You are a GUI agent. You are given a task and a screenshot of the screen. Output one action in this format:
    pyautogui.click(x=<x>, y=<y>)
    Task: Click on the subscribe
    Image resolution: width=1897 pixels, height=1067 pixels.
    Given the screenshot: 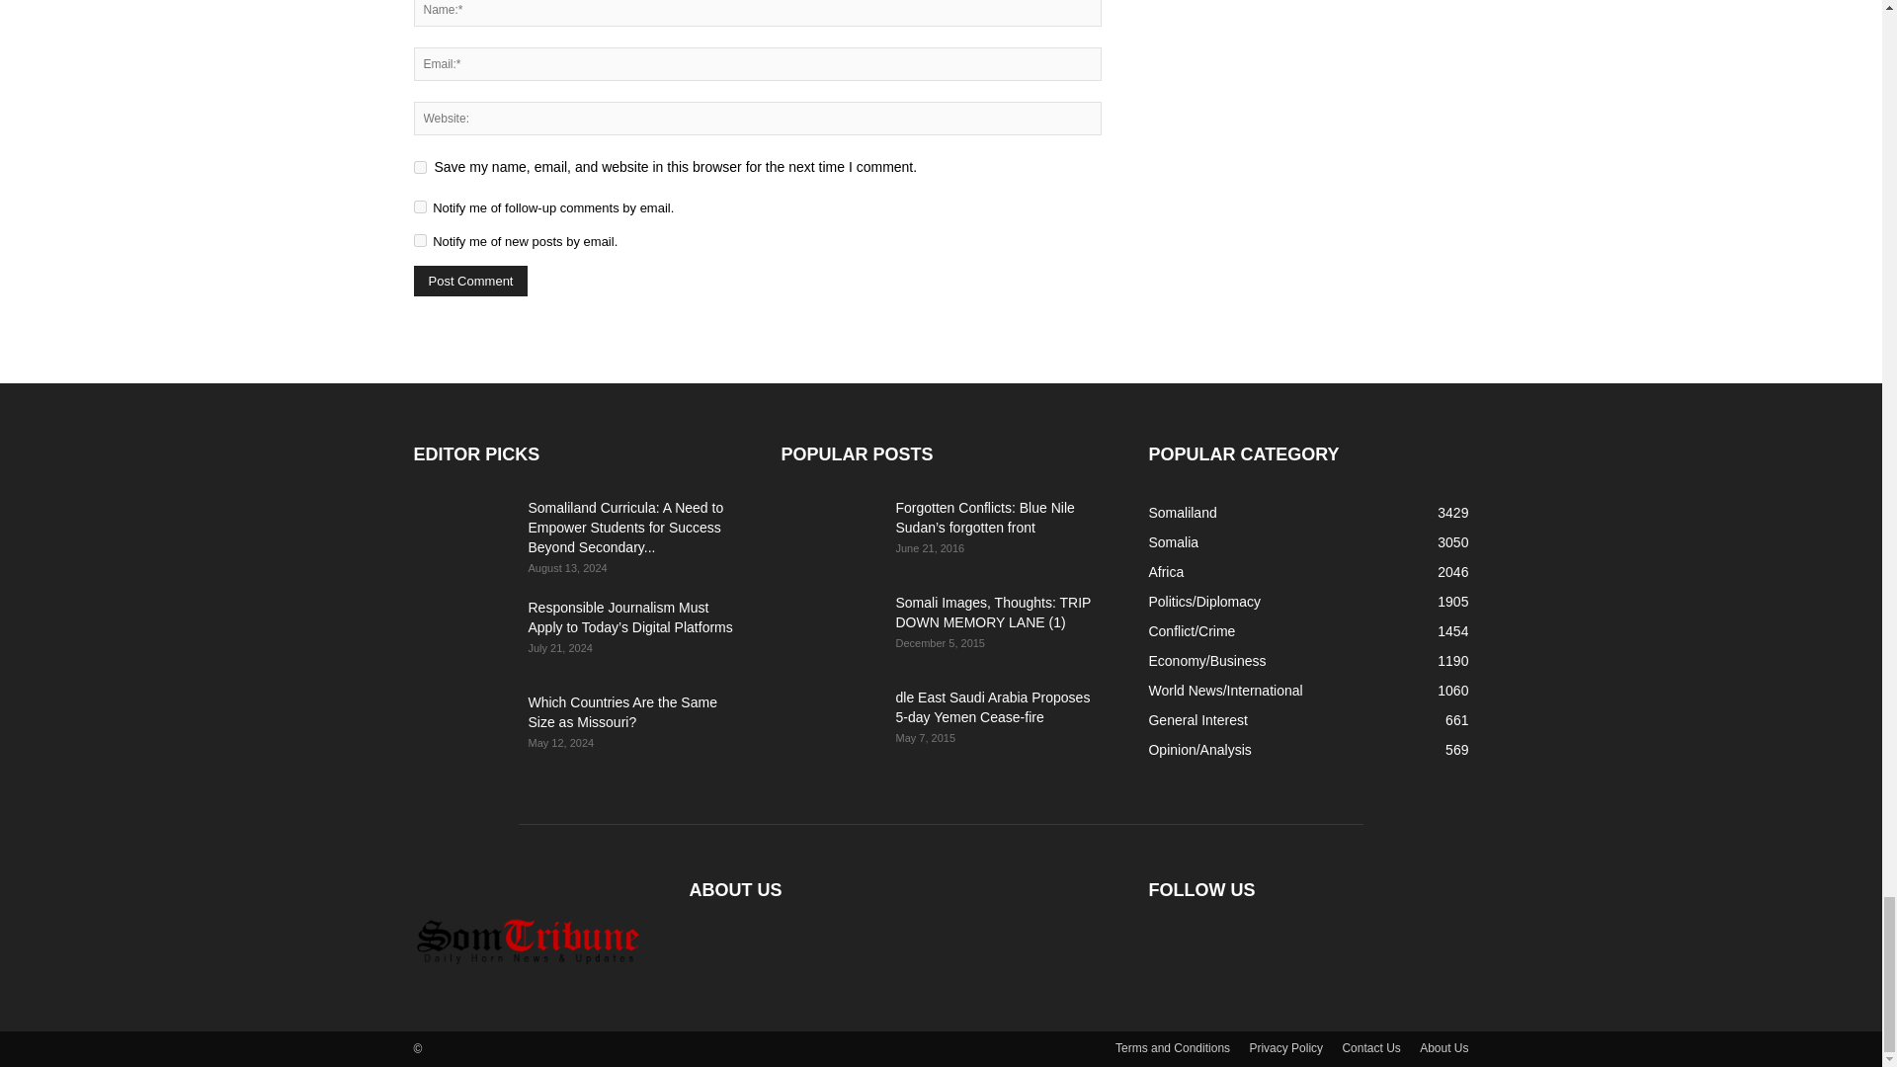 What is the action you would take?
    pyautogui.click(x=419, y=207)
    